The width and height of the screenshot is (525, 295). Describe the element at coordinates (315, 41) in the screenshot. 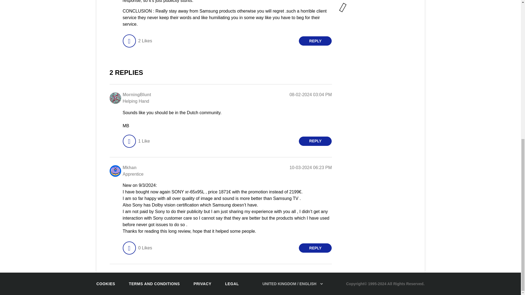

I see `REPLY` at that location.